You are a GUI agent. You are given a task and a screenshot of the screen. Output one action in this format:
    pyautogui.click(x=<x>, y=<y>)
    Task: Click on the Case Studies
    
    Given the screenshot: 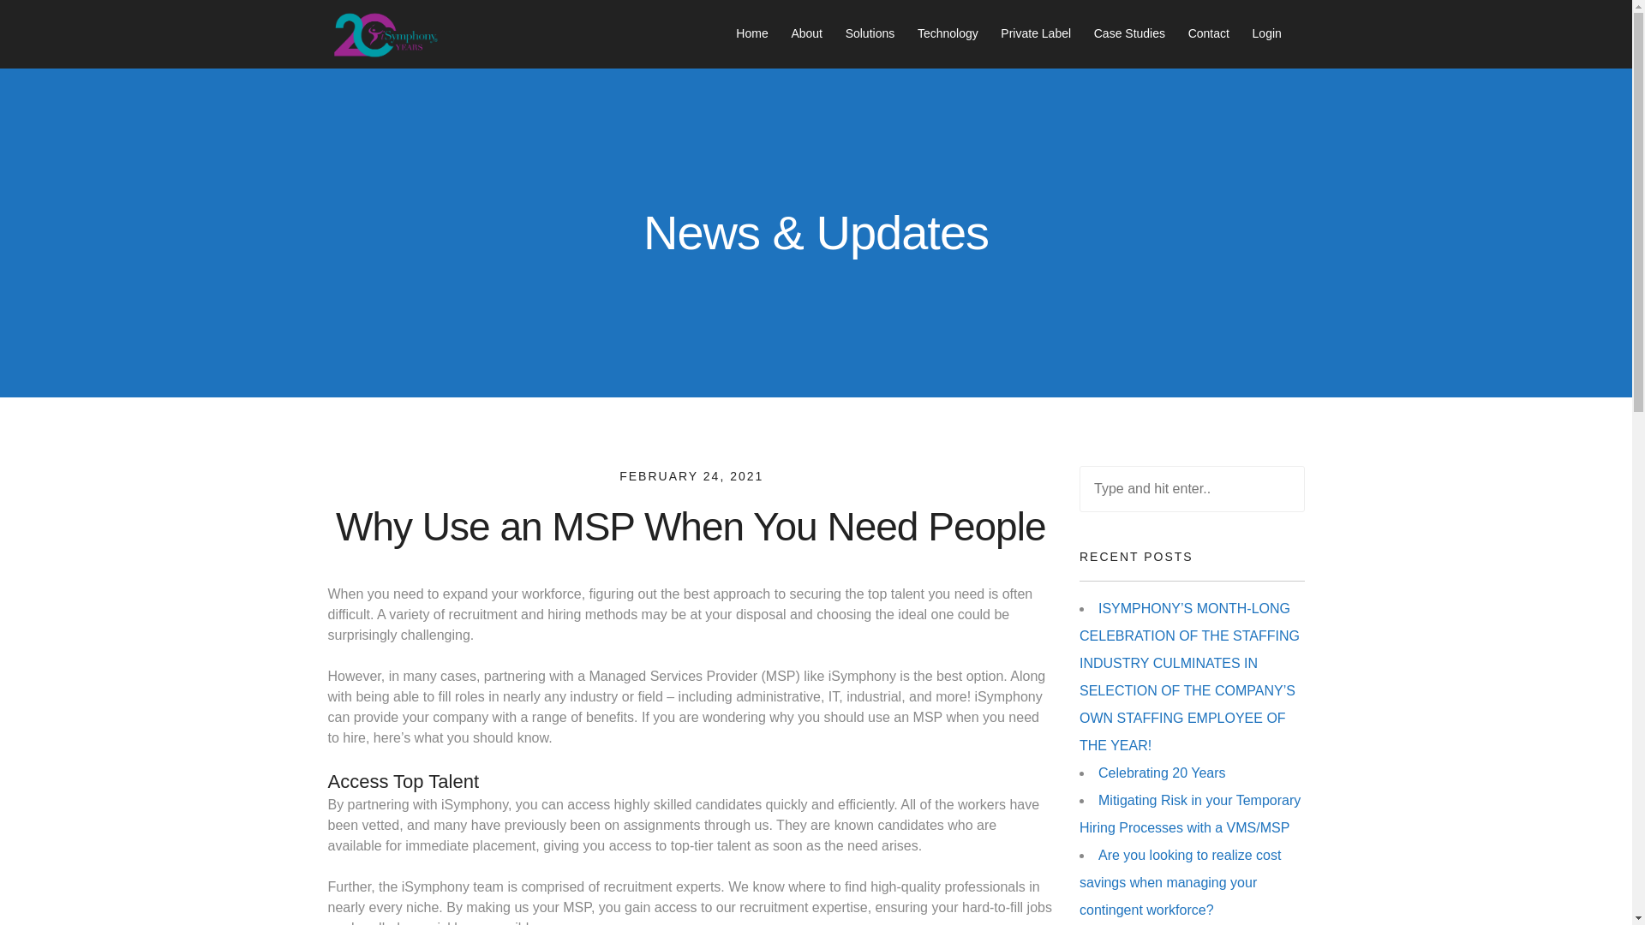 What is the action you would take?
    pyautogui.click(x=1129, y=33)
    